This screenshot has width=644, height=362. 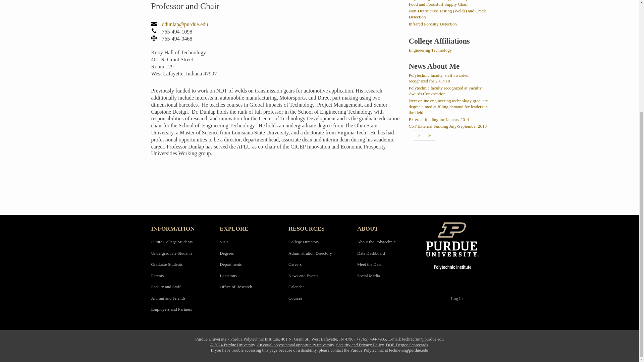 What do you see at coordinates (430, 50) in the screenshot?
I see `Engineering Technology` at bounding box center [430, 50].